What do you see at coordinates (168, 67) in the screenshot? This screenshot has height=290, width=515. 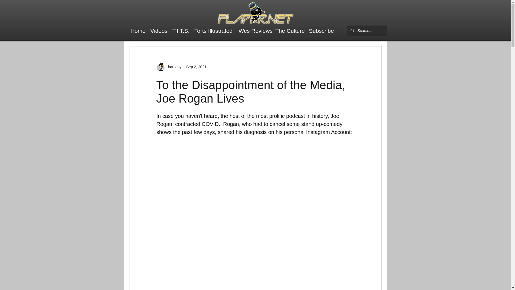 I see `bartleby` at bounding box center [168, 67].